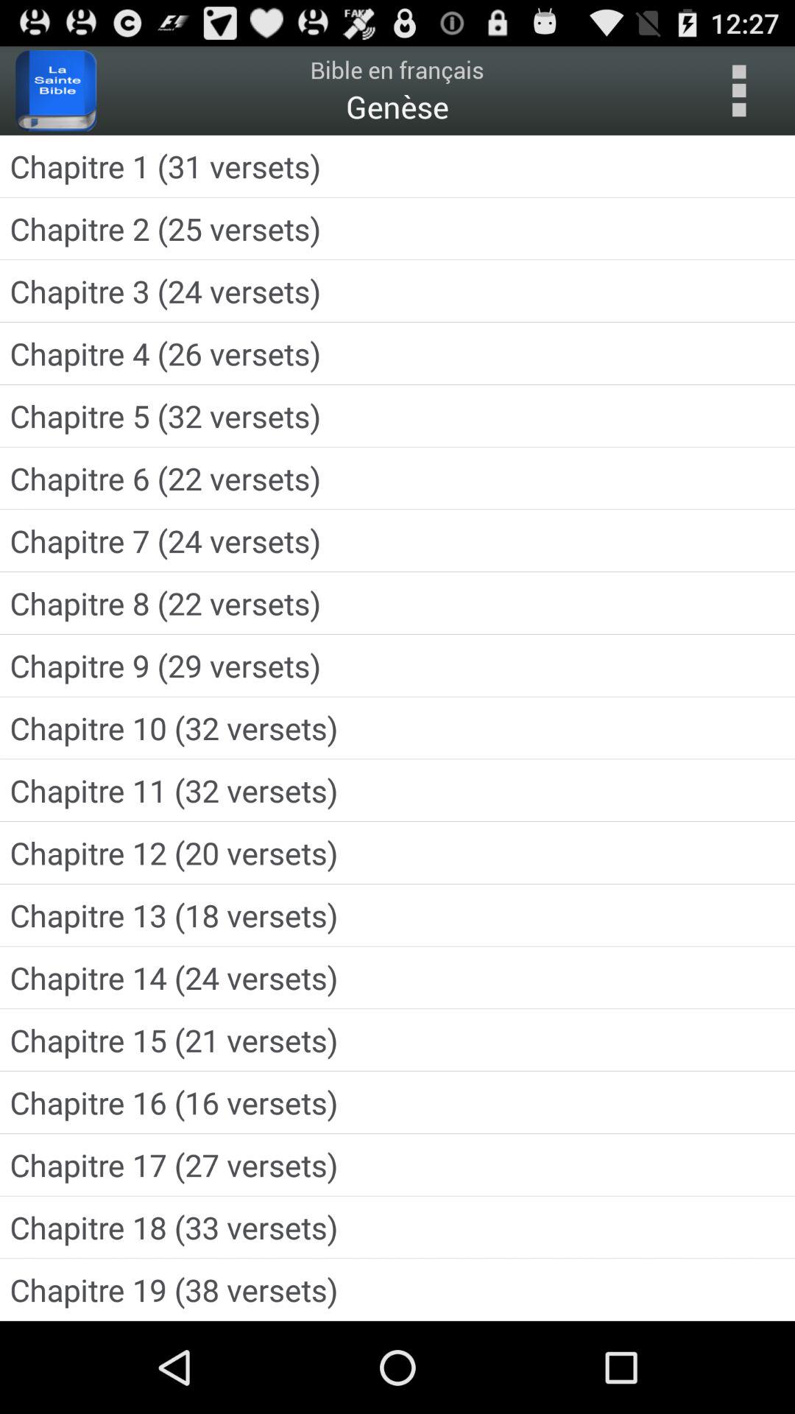 This screenshot has width=795, height=1414. I want to click on open chapitre 1 31, so click(397, 166).